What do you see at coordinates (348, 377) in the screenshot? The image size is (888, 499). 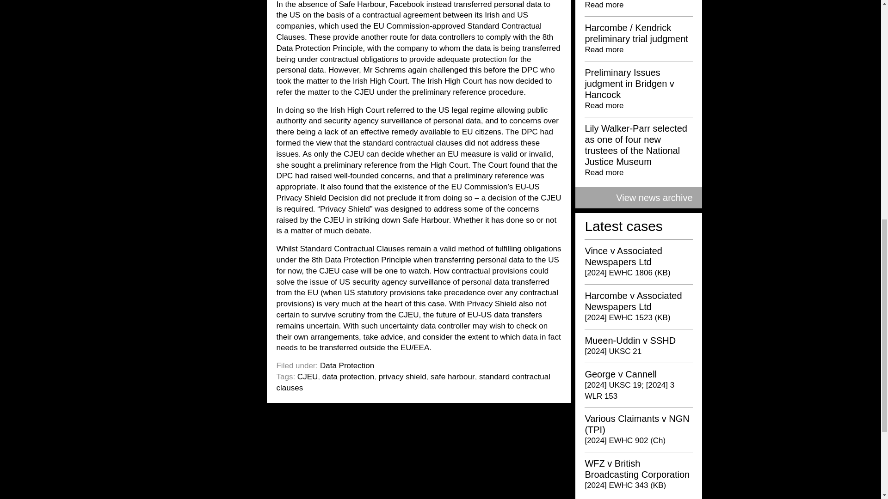 I see `data protection` at bounding box center [348, 377].